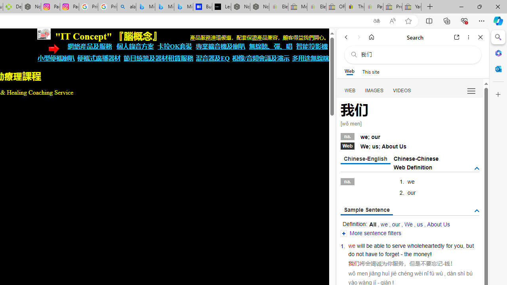 Image resolution: width=507 pixels, height=285 pixels. What do you see at coordinates (413, 167) in the screenshot?
I see `Web Definition` at bounding box center [413, 167].